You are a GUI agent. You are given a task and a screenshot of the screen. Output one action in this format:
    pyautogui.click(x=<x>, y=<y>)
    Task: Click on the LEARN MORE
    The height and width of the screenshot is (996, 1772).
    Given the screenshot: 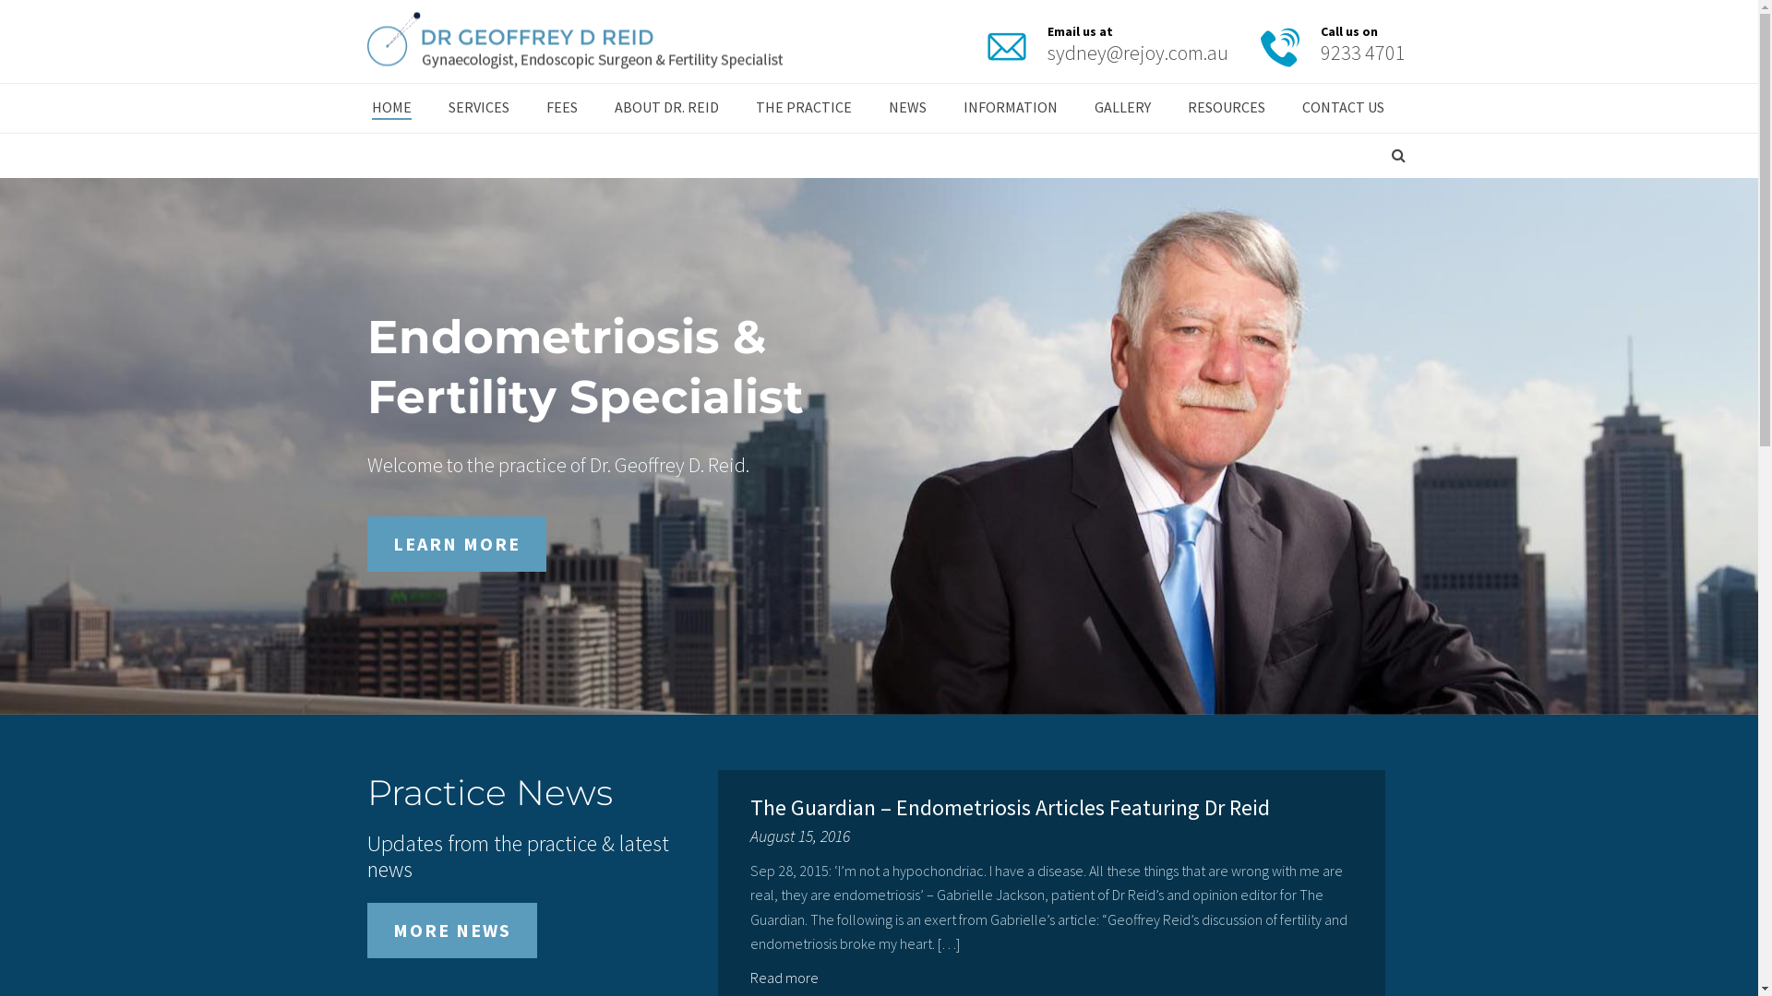 What is the action you would take?
    pyautogui.click(x=457, y=544)
    